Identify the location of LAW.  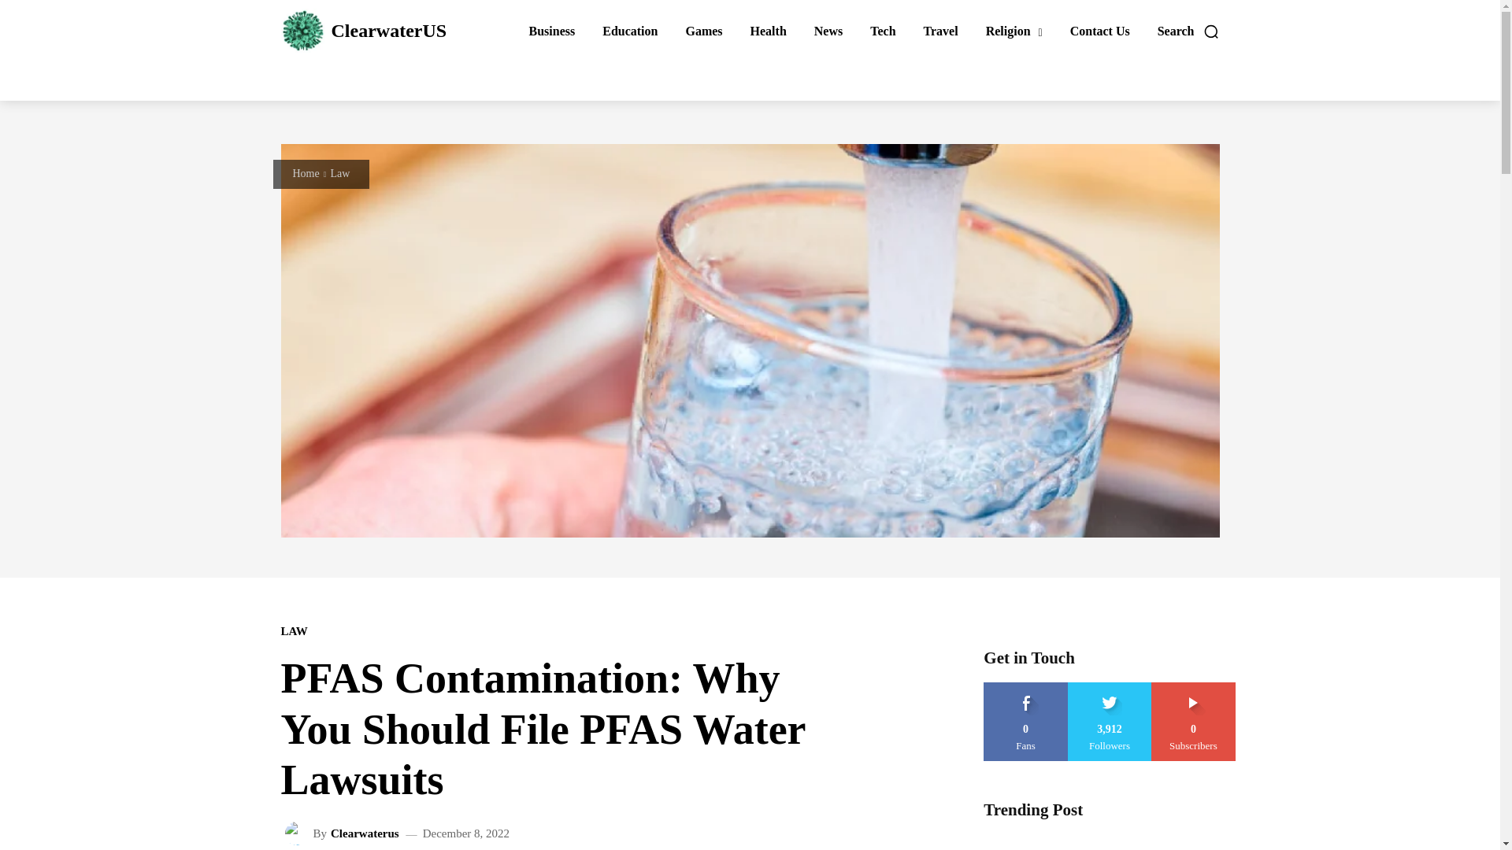
(293, 631).